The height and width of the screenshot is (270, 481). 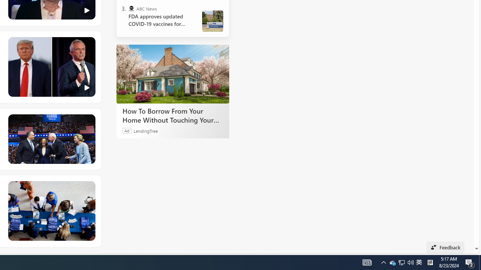 I want to click on LendingTree, so click(x=146, y=130).